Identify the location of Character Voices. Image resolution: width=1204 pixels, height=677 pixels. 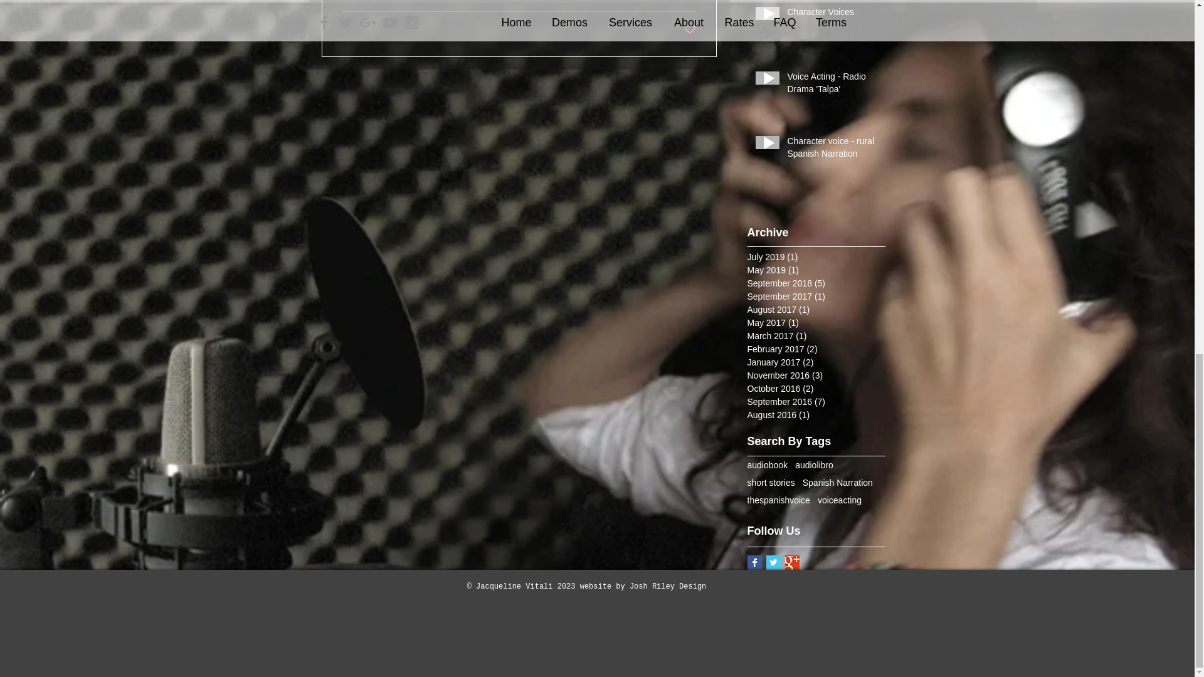
(832, 14).